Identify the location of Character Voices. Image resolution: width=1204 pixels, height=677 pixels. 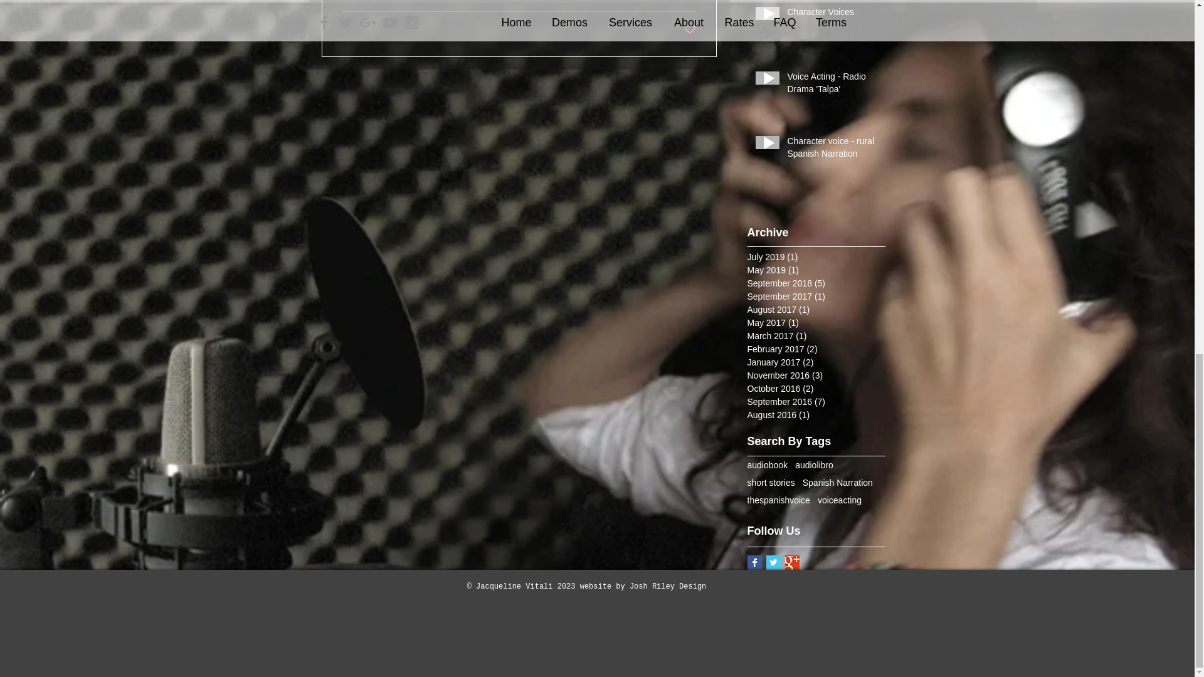
(832, 14).